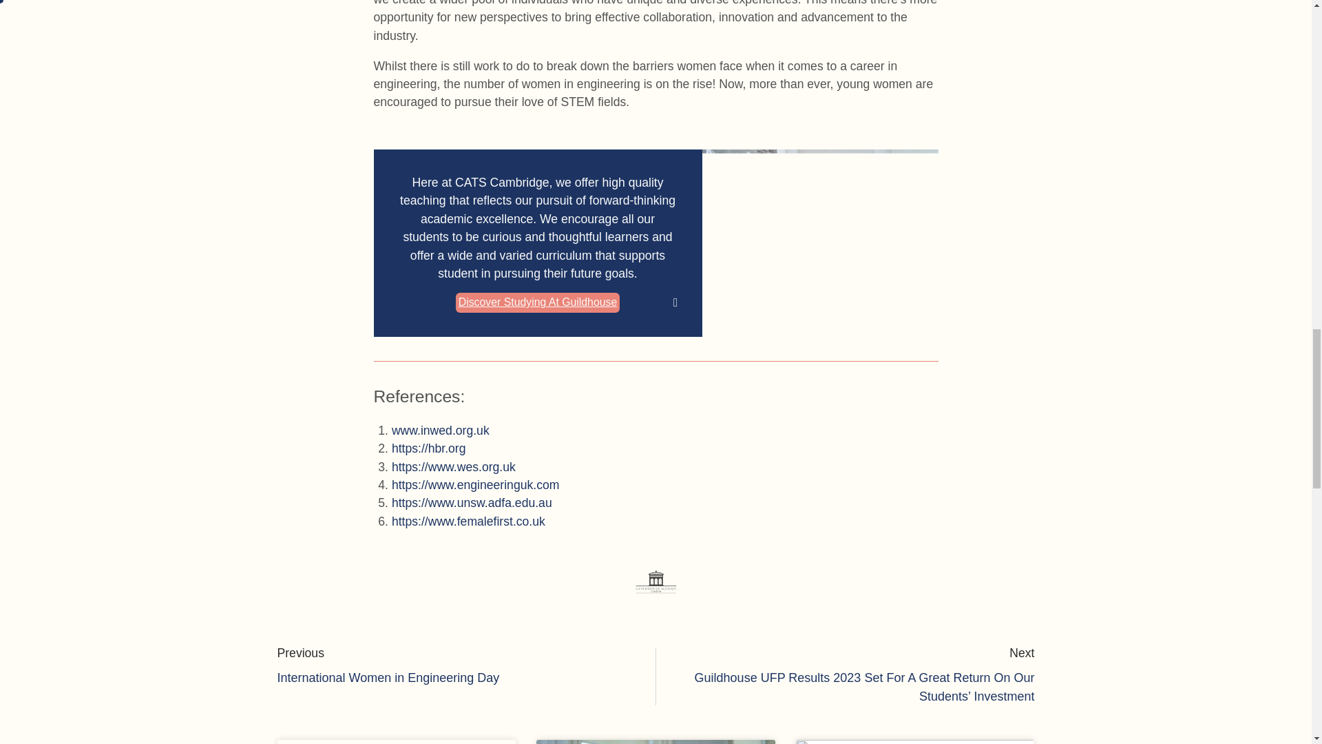 The width and height of the screenshot is (1322, 744). I want to click on Discover Studying At Guildhouse, so click(538, 302).